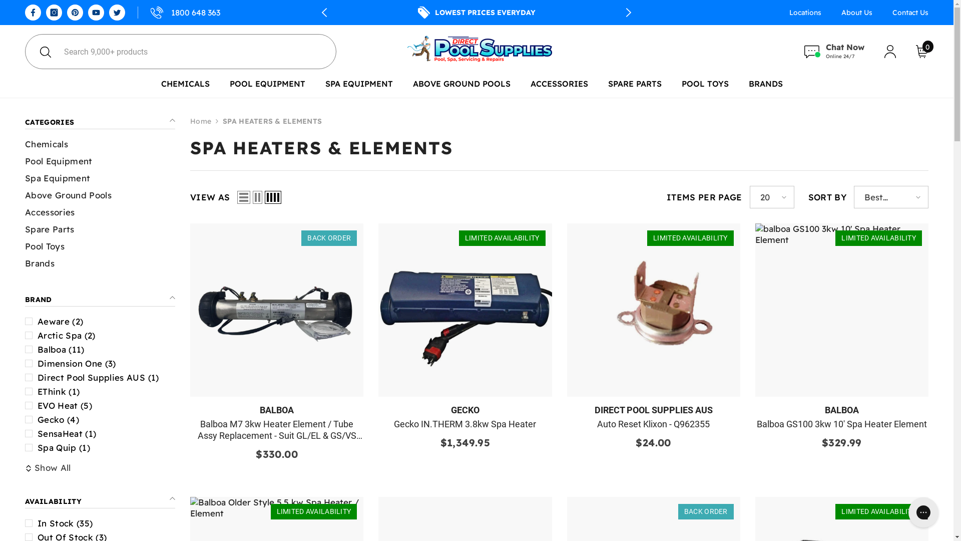  I want to click on 1800 648 363, so click(179, 13).